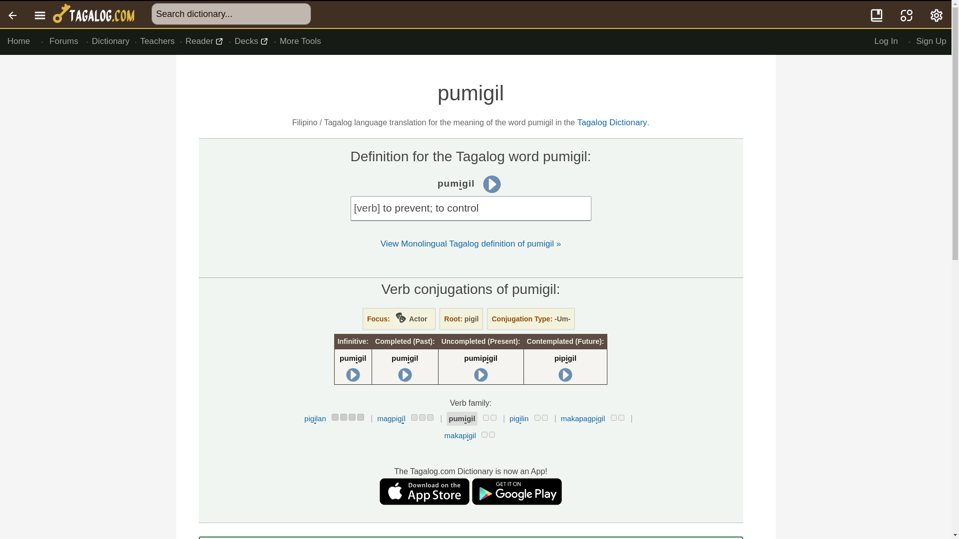  What do you see at coordinates (461, 318) in the screenshot?
I see `Root: pigil` at bounding box center [461, 318].